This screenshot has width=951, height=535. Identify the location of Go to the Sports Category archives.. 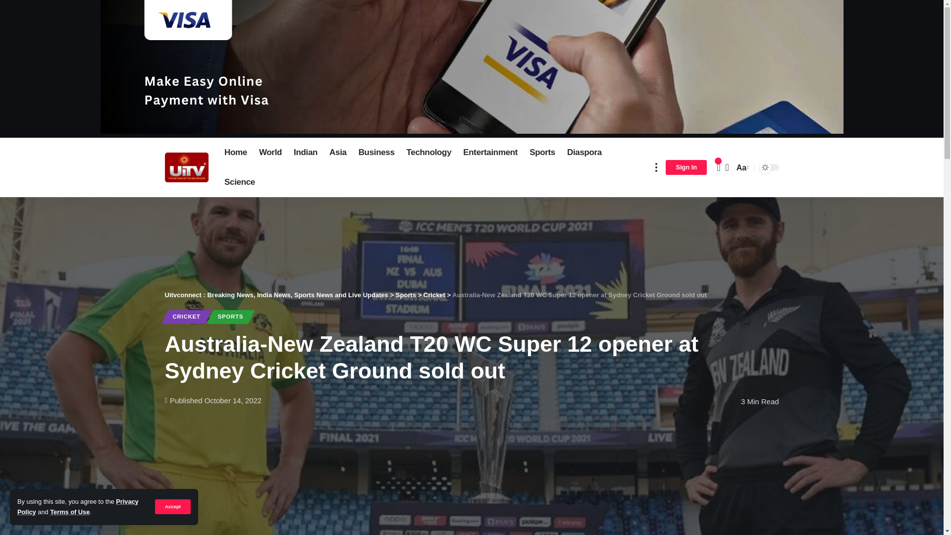
(406, 294).